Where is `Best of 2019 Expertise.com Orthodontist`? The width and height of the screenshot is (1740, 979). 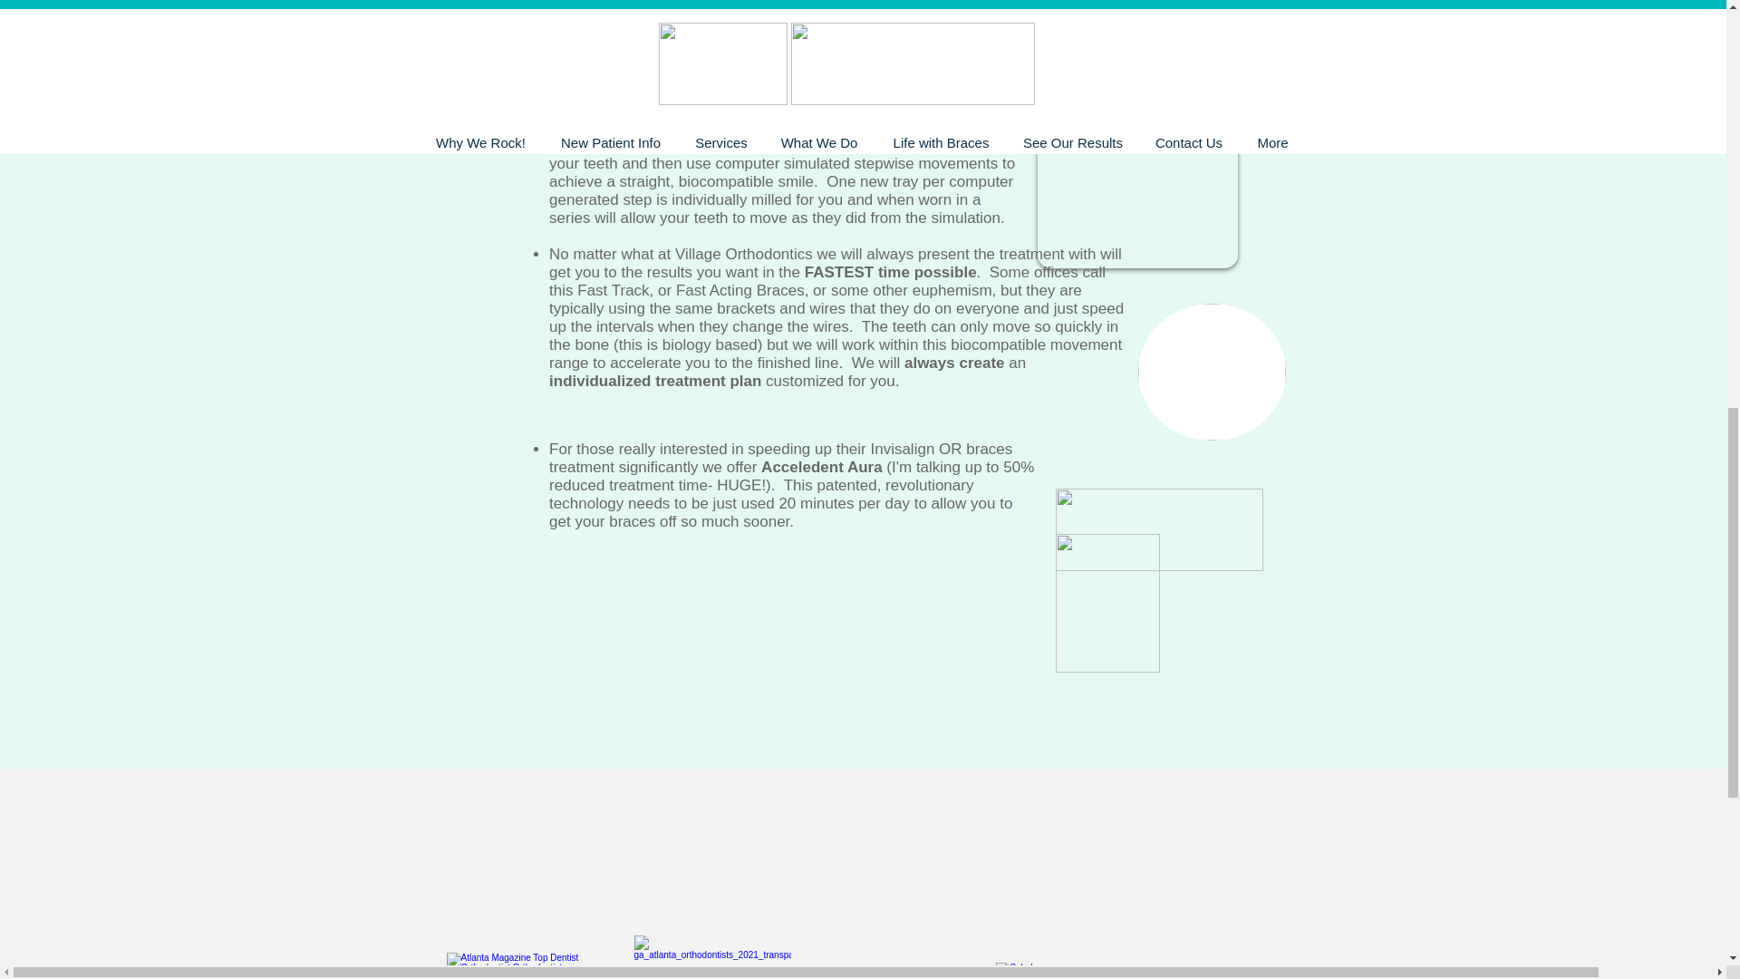 Best of 2019 Expertise.com Orthodontist is located at coordinates (712, 957).